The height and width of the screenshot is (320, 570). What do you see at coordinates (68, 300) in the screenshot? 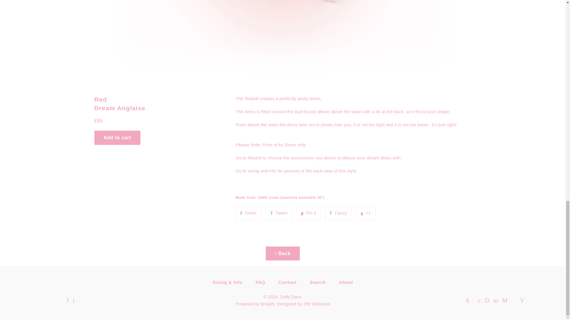
I see `Dolly Dare on Facebook` at bounding box center [68, 300].